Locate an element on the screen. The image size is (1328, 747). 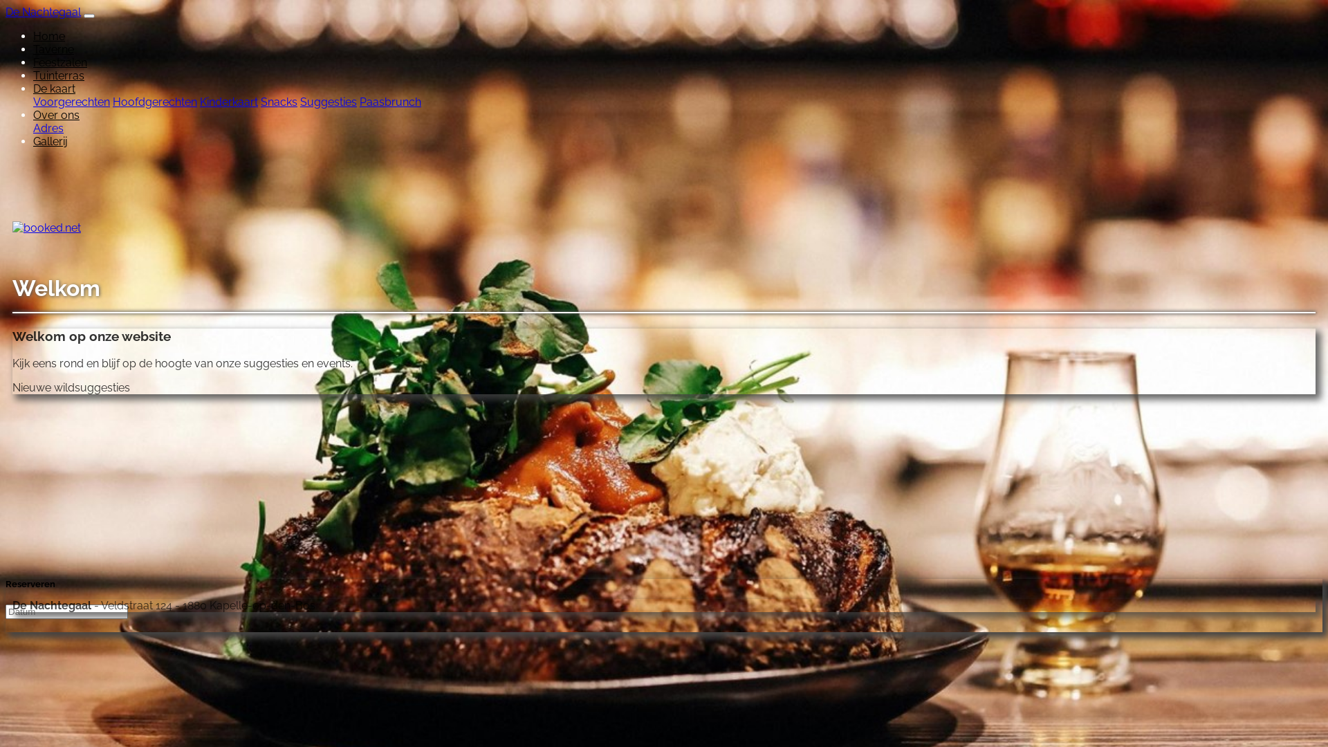
De Nachtegaal is located at coordinates (43, 12).